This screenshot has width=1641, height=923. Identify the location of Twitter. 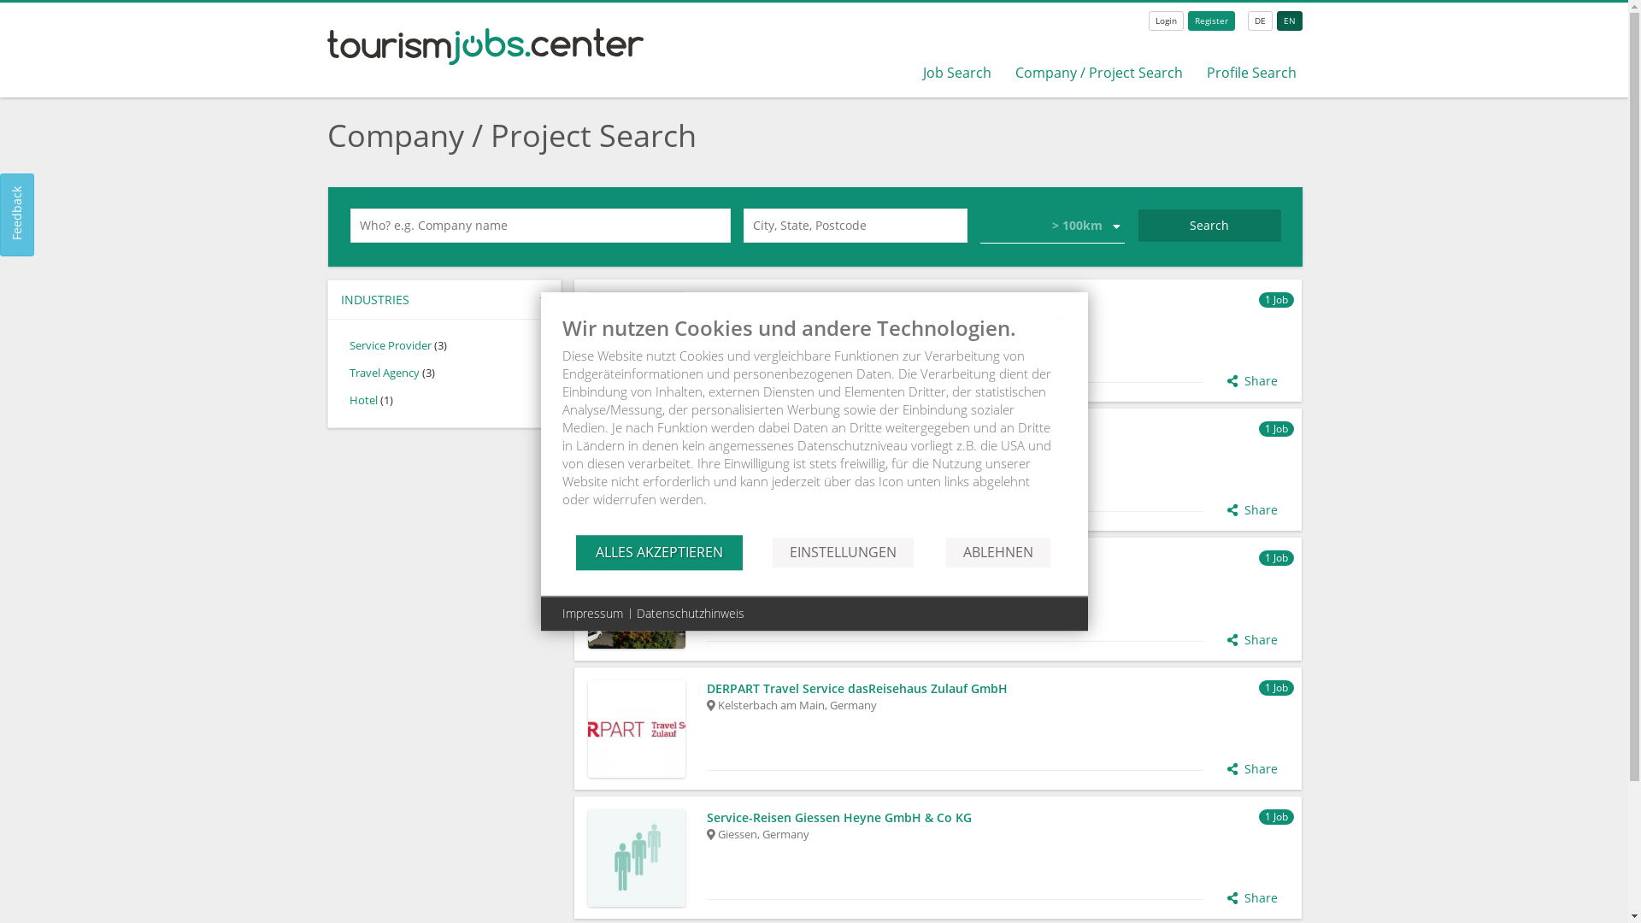
(846, 337).